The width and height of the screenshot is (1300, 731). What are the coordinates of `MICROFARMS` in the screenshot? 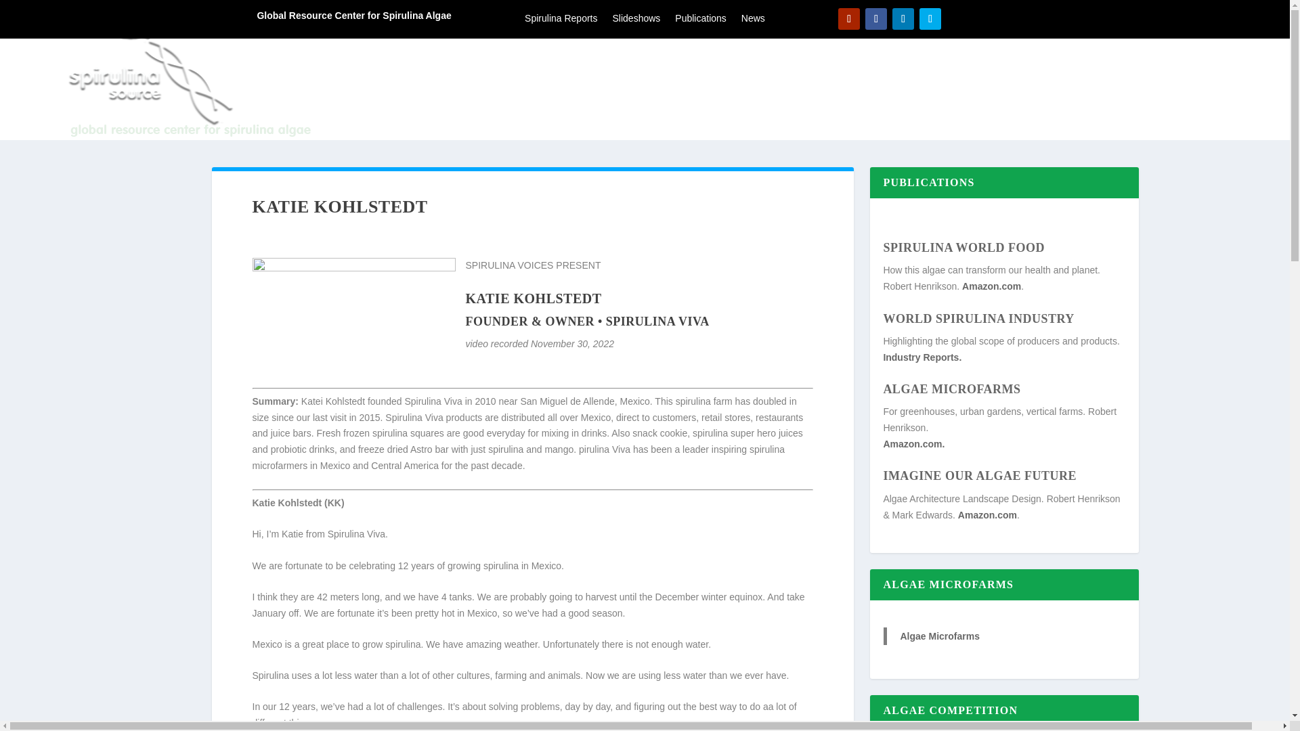 It's located at (1095, 89).